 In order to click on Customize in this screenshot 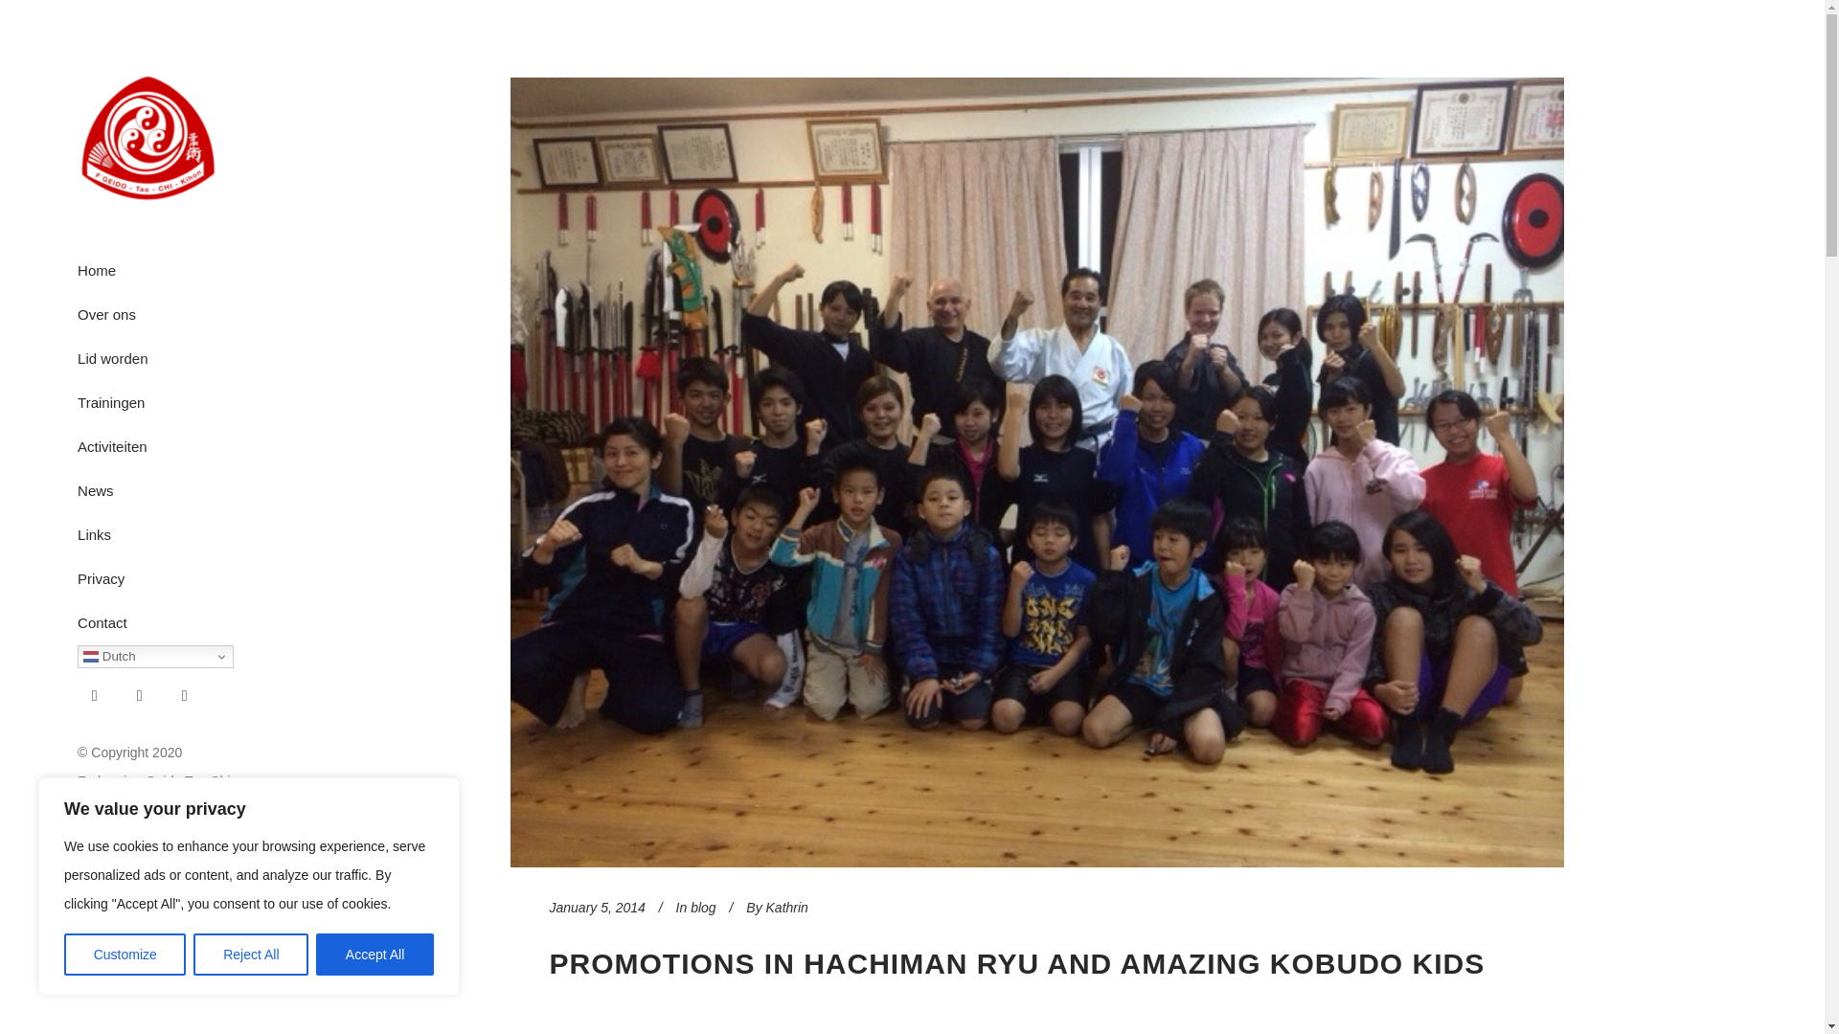, I will do `click(125, 955)`.